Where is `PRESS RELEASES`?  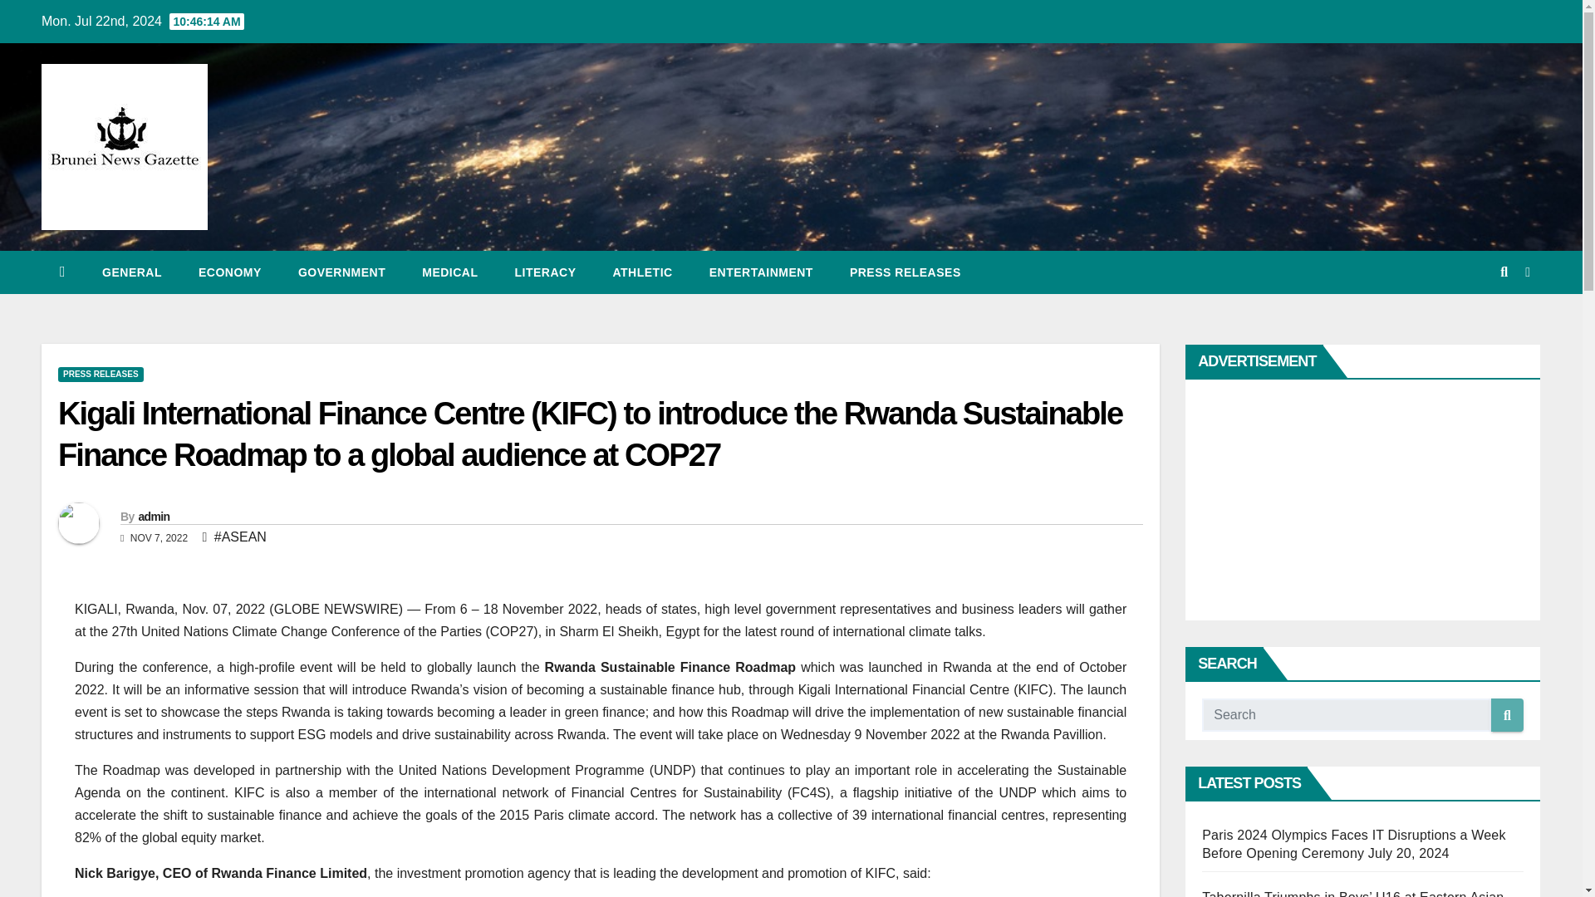
PRESS RELEASES is located at coordinates (100, 374).